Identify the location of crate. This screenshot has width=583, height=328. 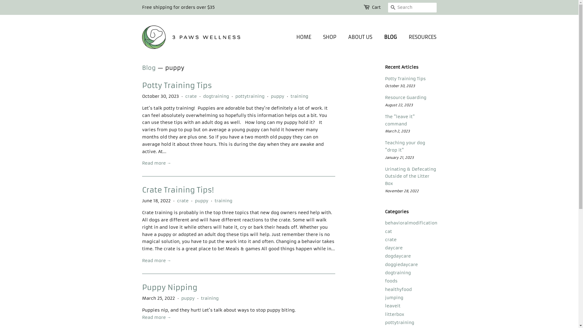
(182, 201).